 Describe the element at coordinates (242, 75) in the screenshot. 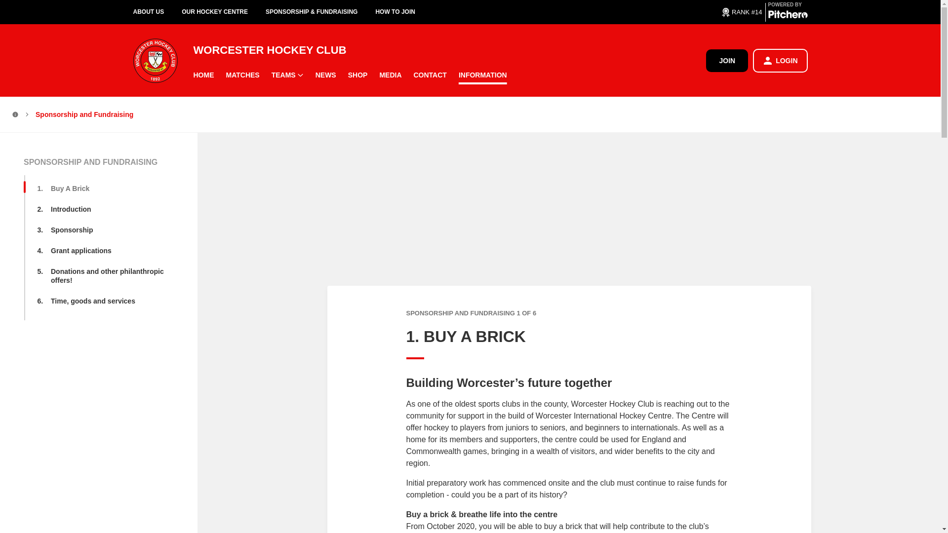

I see `MATCHES` at that location.